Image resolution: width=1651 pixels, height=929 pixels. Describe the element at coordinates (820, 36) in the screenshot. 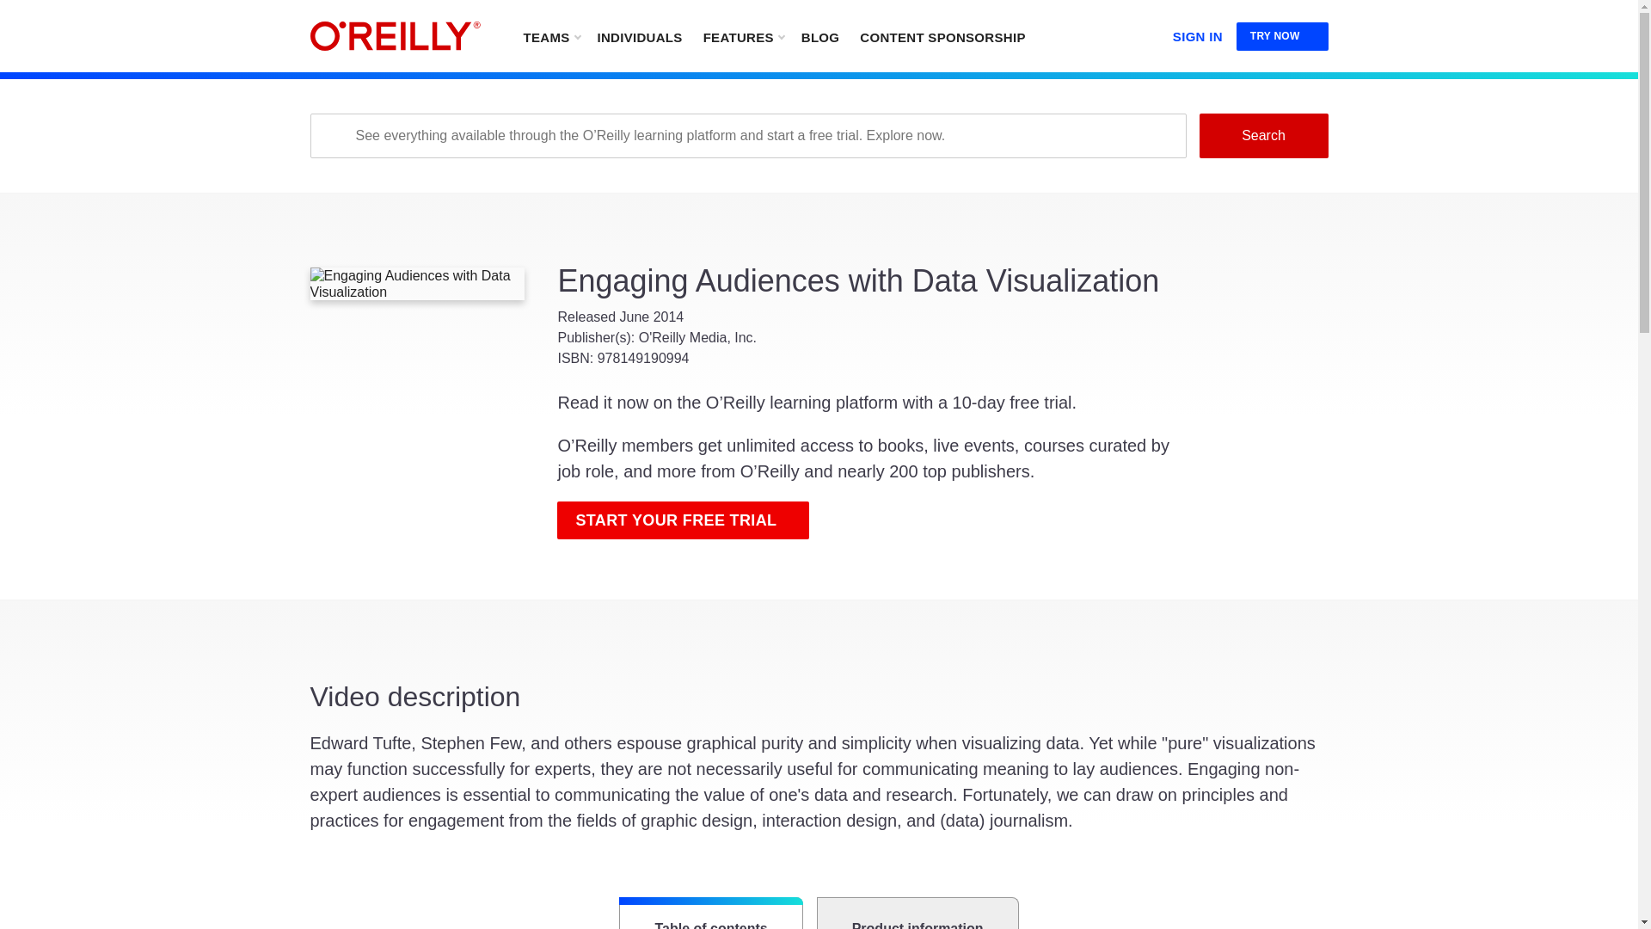

I see `BLOG` at that location.